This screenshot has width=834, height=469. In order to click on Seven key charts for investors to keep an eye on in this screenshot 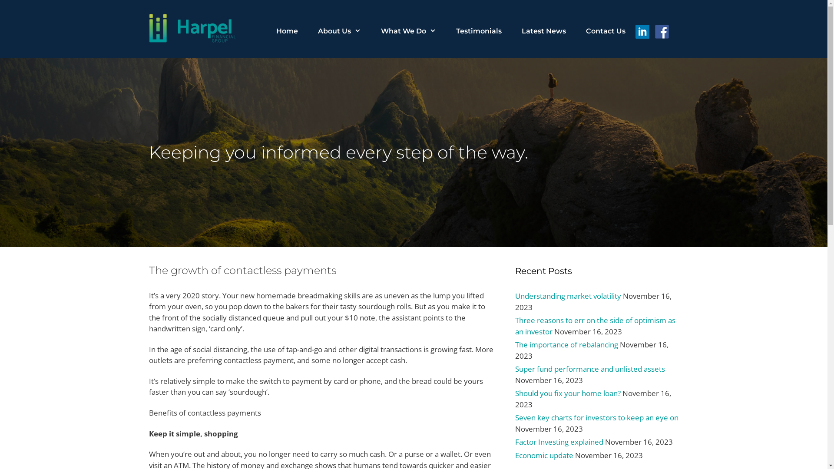, I will do `click(597, 418)`.